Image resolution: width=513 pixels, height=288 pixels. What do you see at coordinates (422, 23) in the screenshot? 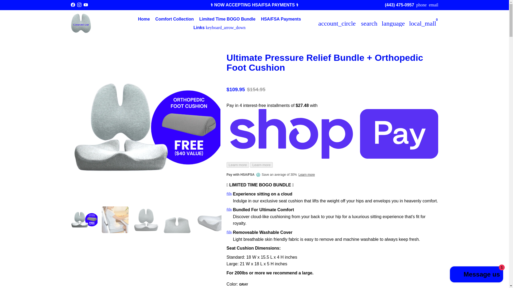
I see `Cart` at bounding box center [422, 23].